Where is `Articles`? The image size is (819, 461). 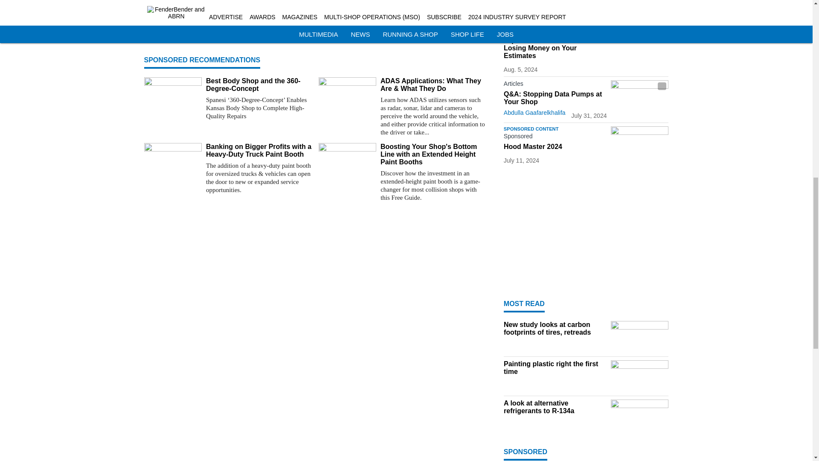
Articles is located at coordinates (555, 85).